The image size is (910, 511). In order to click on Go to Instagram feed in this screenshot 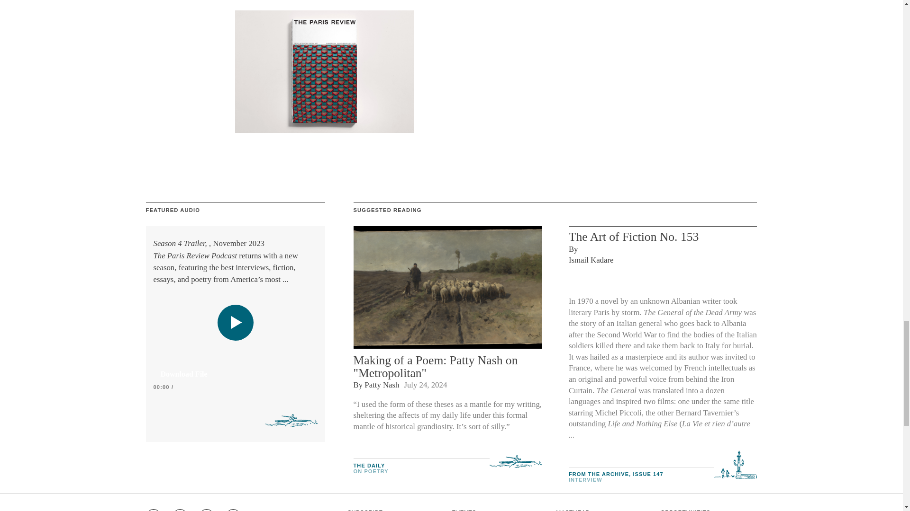, I will do `click(153, 510)`.